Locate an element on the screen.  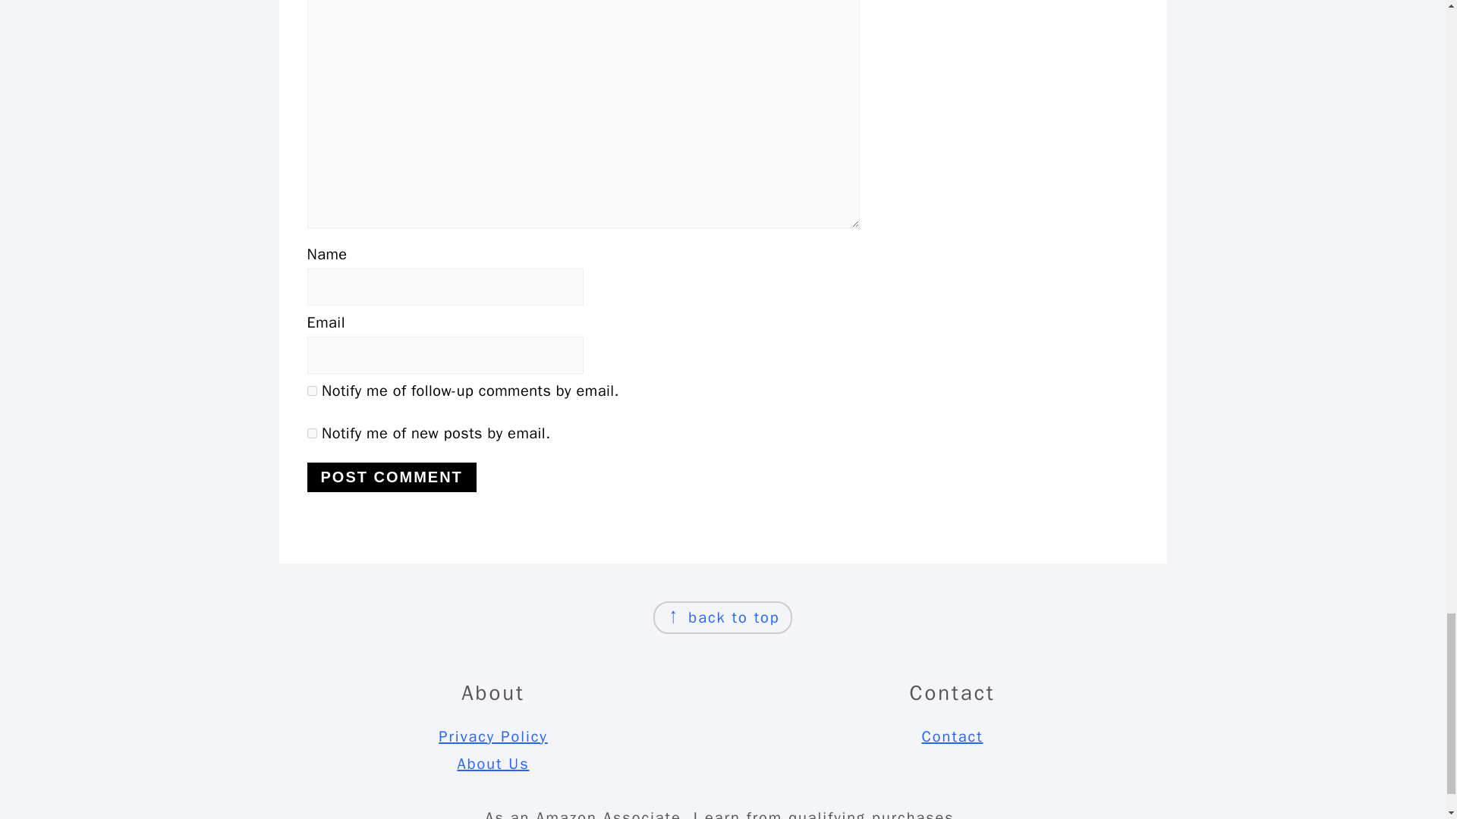
subscribe is located at coordinates (311, 432).